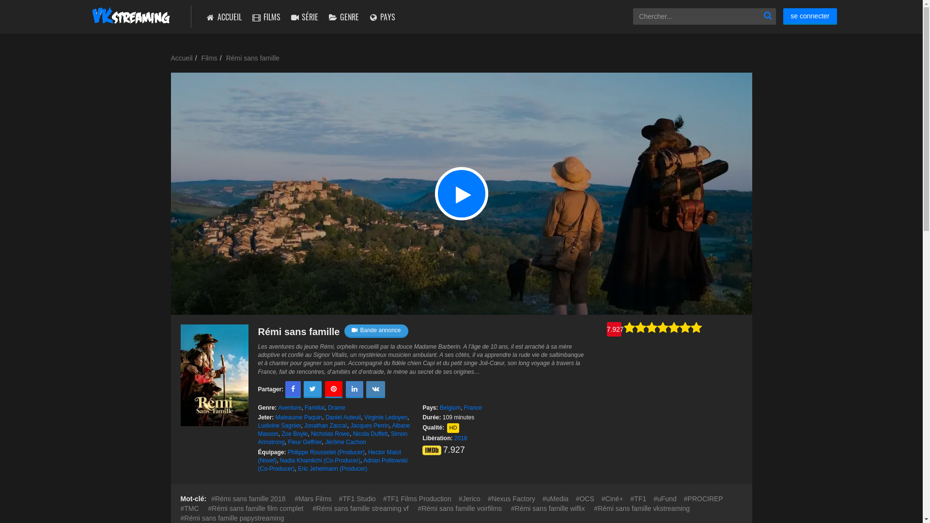 This screenshot has width=930, height=523. I want to click on France, so click(473, 408).